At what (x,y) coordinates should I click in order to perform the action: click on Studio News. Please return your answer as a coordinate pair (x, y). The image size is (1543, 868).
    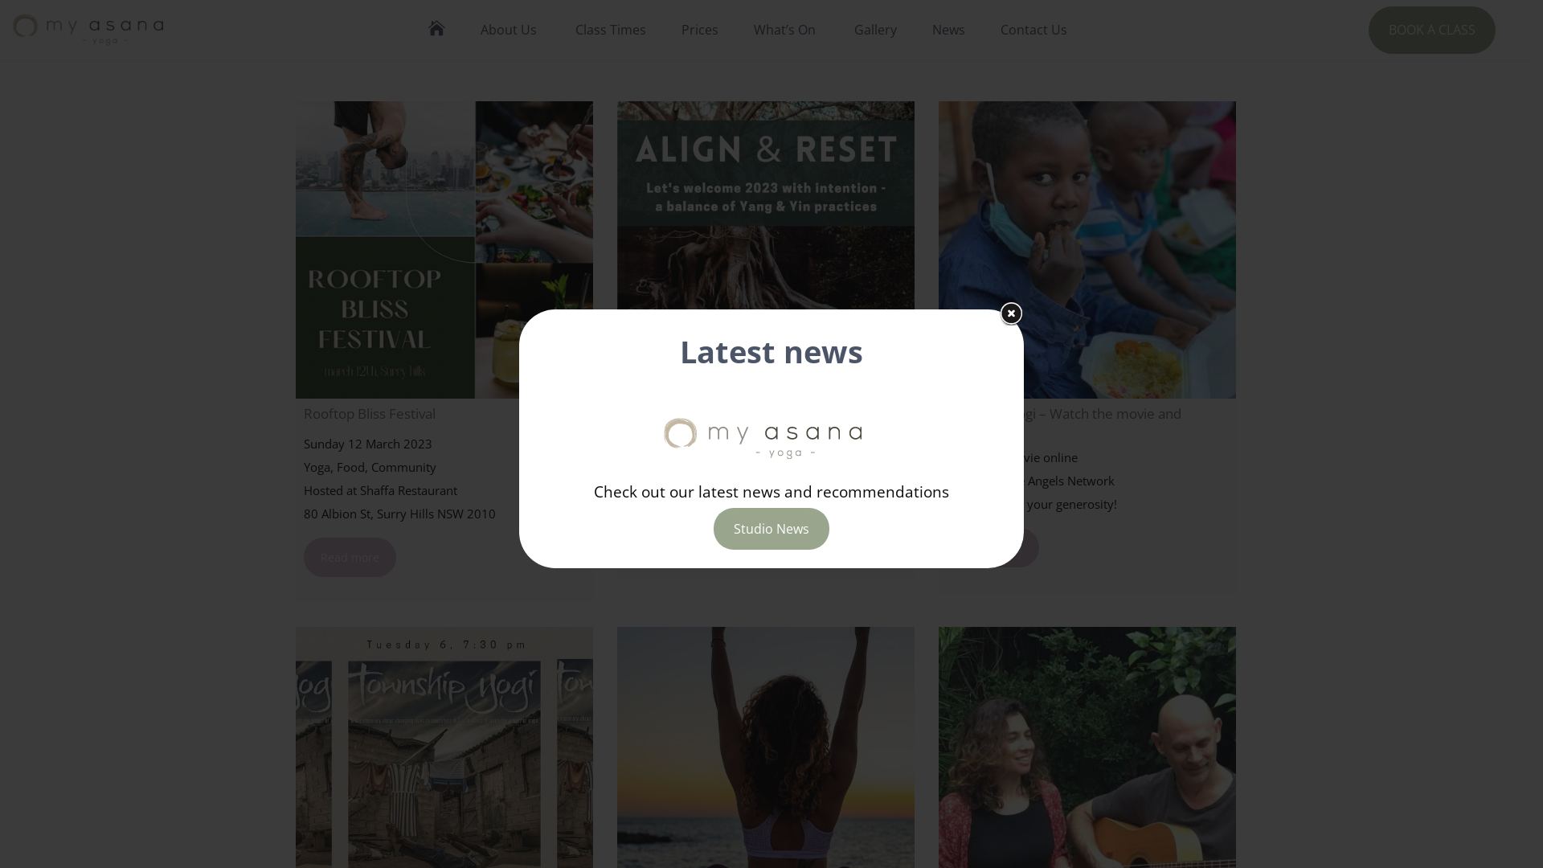
    Looking at the image, I should click on (771, 529).